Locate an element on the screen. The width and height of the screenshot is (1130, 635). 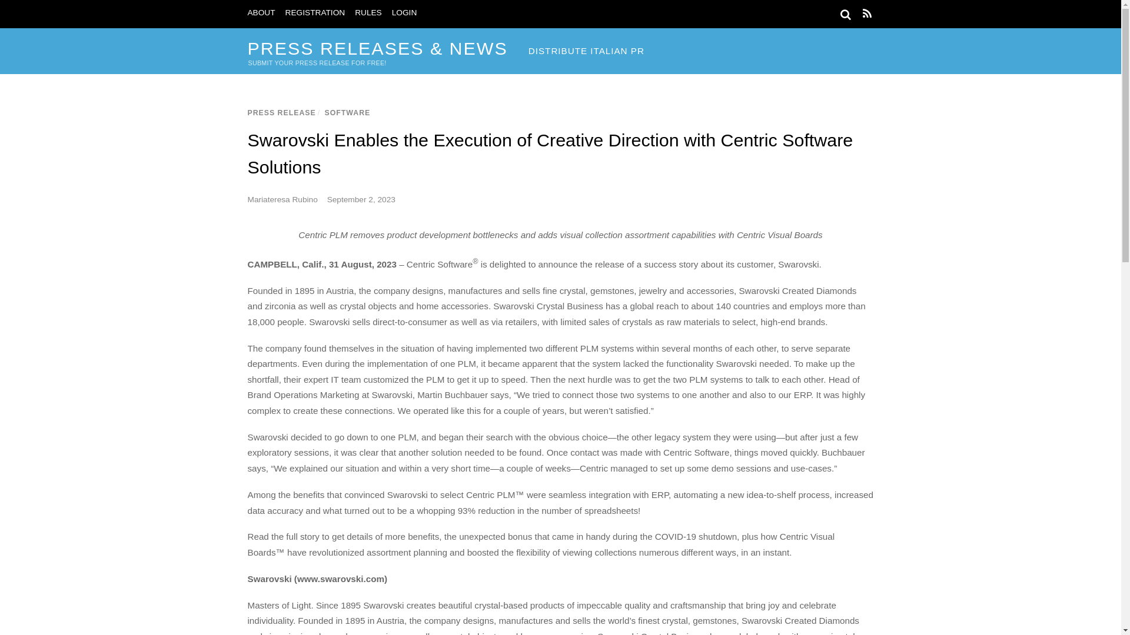
SOFTWARE is located at coordinates (347, 112).